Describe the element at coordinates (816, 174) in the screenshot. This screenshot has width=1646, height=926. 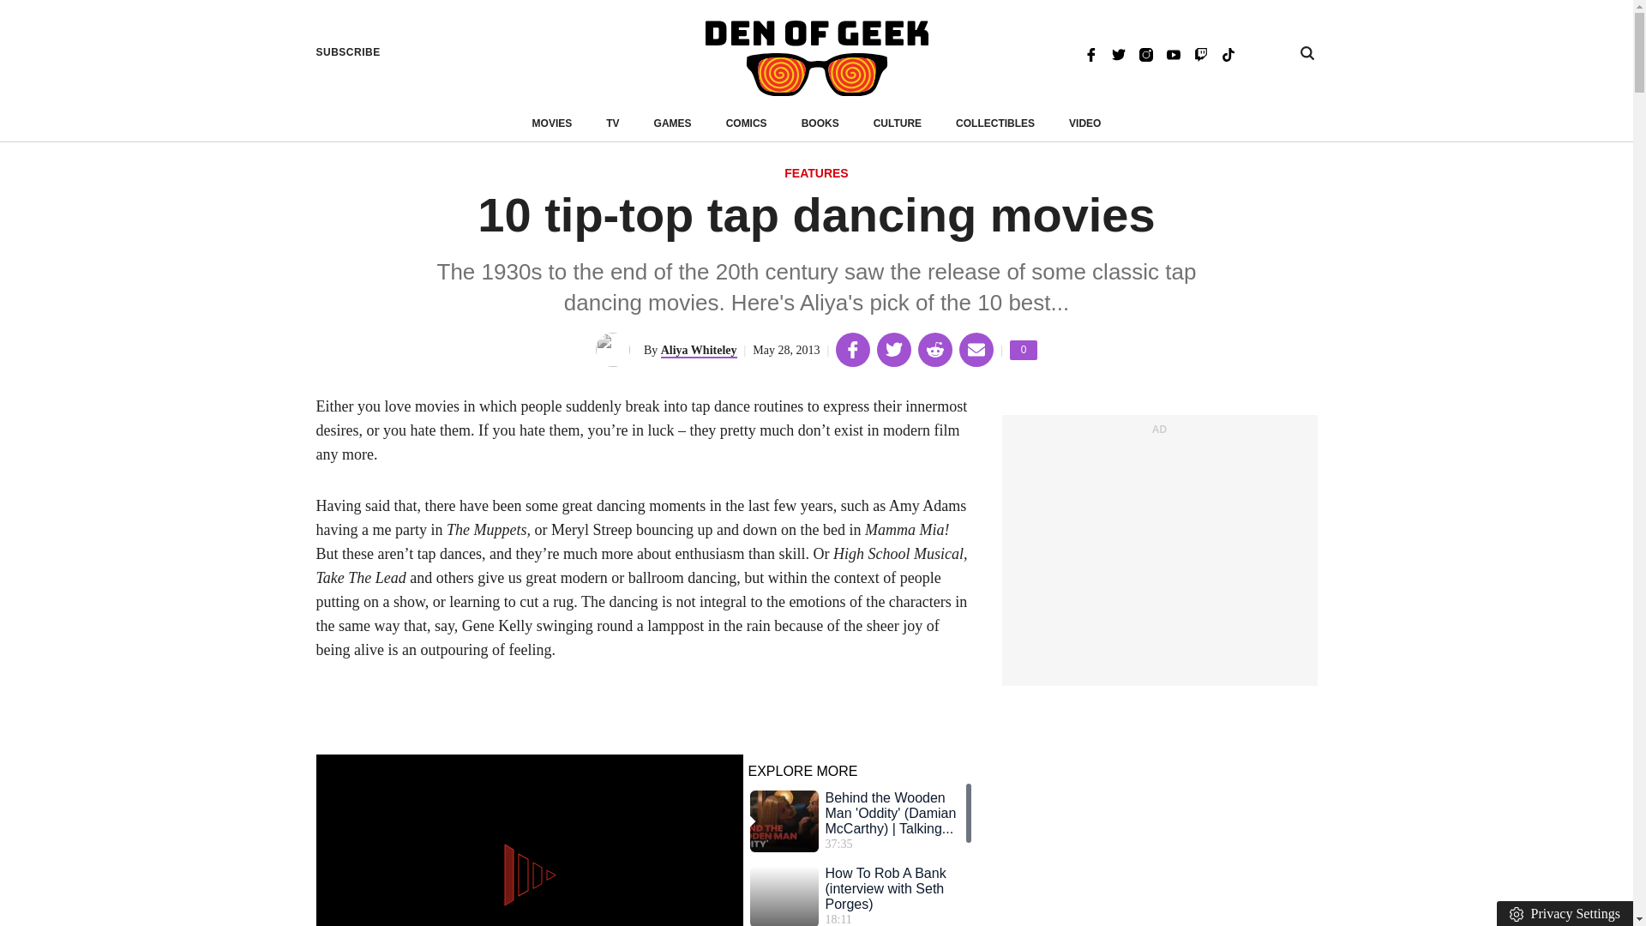
I see `FEATURES` at that location.